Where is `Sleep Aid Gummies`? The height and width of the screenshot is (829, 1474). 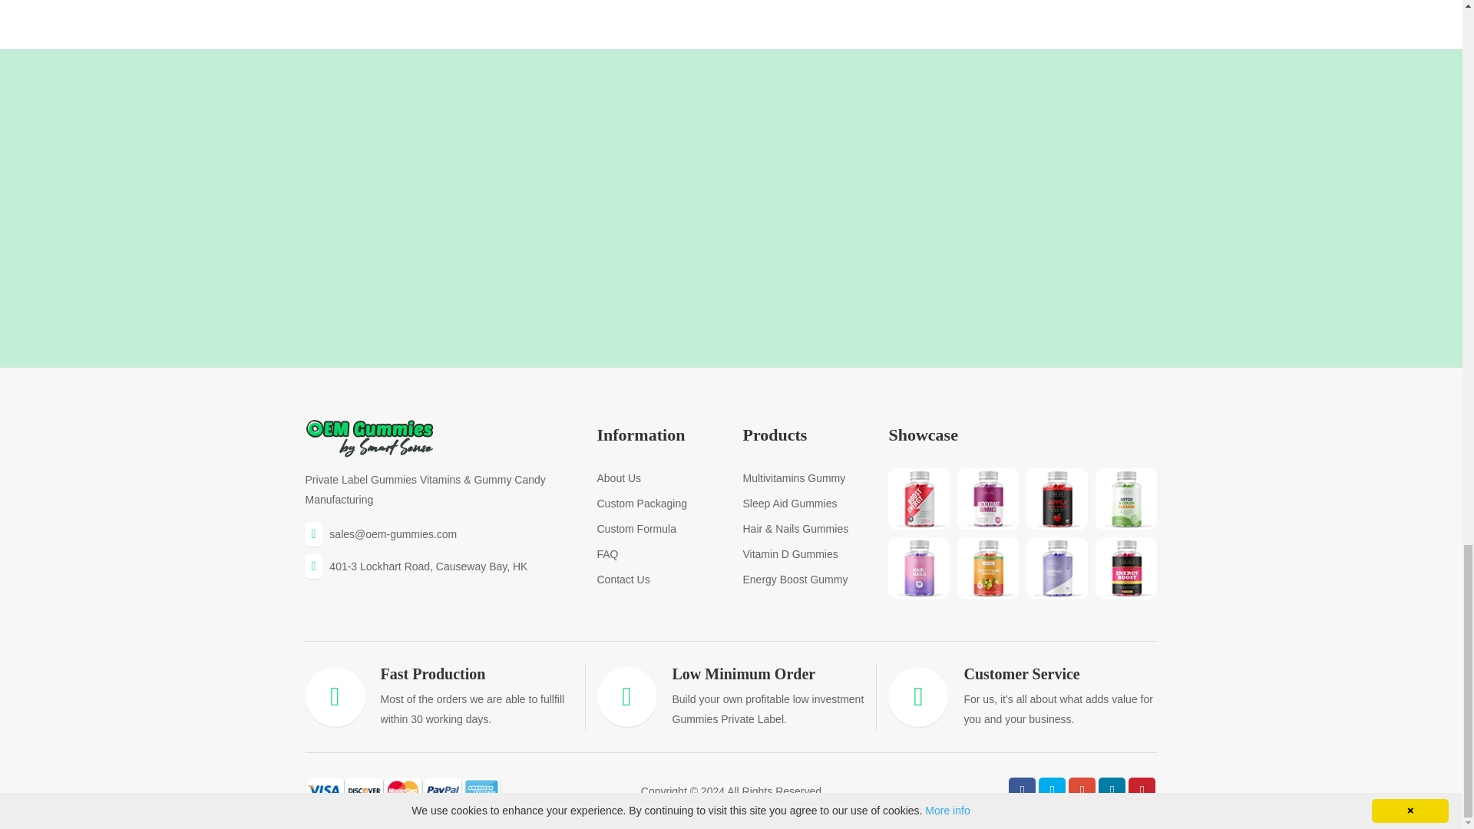 Sleep Aid Gummies is located at coordinates (789, 504).